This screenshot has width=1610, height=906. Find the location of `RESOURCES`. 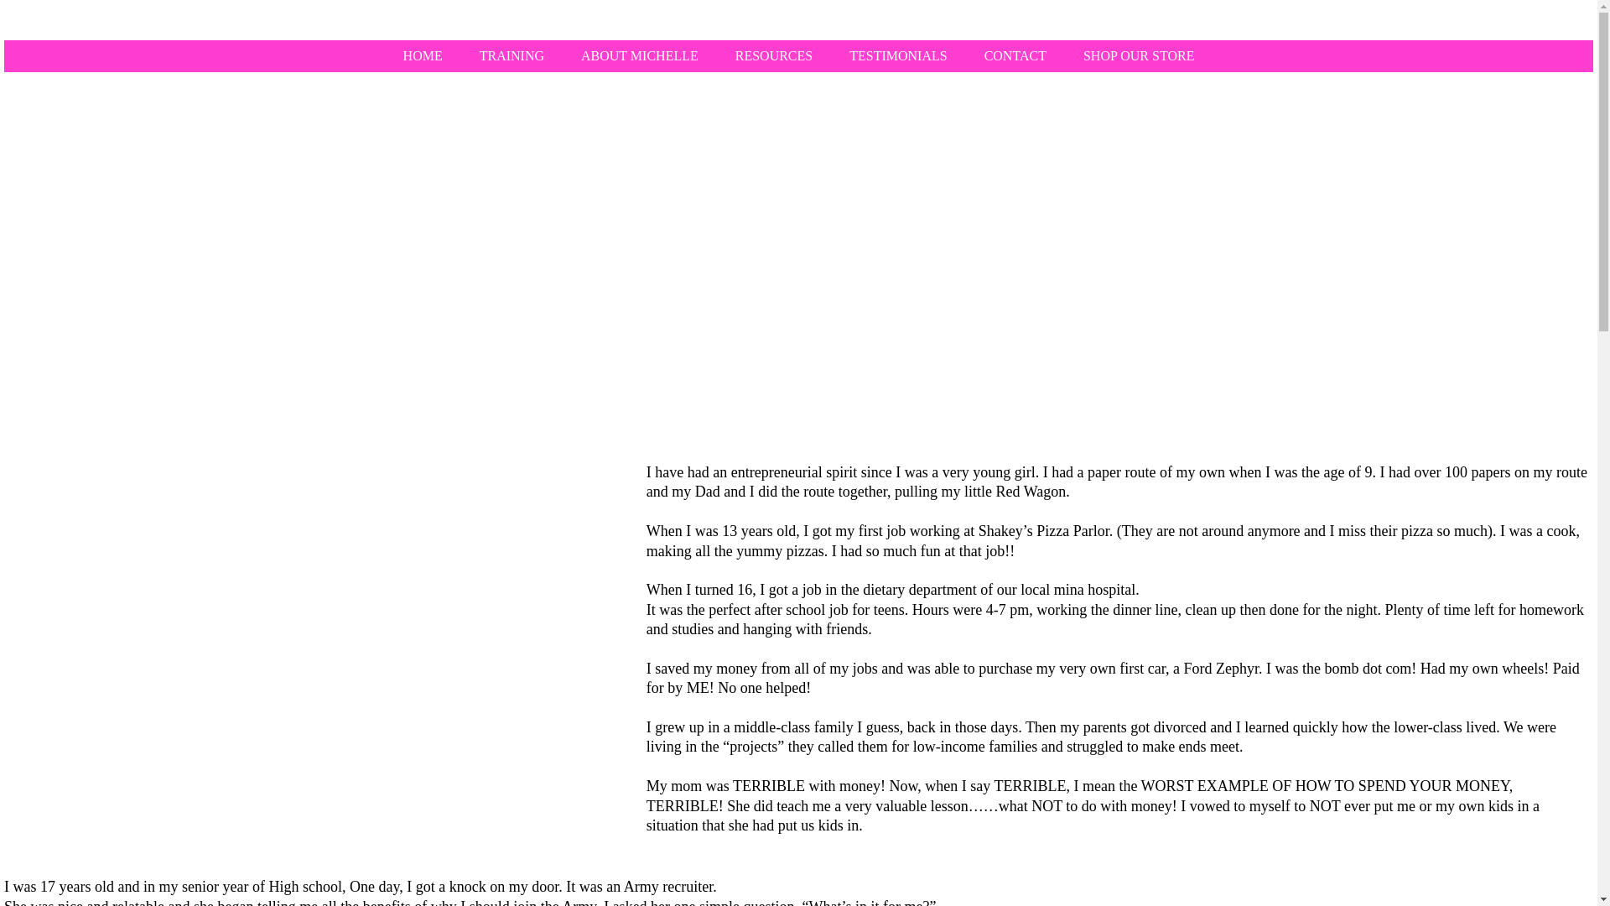

RESOURCES is located at coordinates (774, 55).